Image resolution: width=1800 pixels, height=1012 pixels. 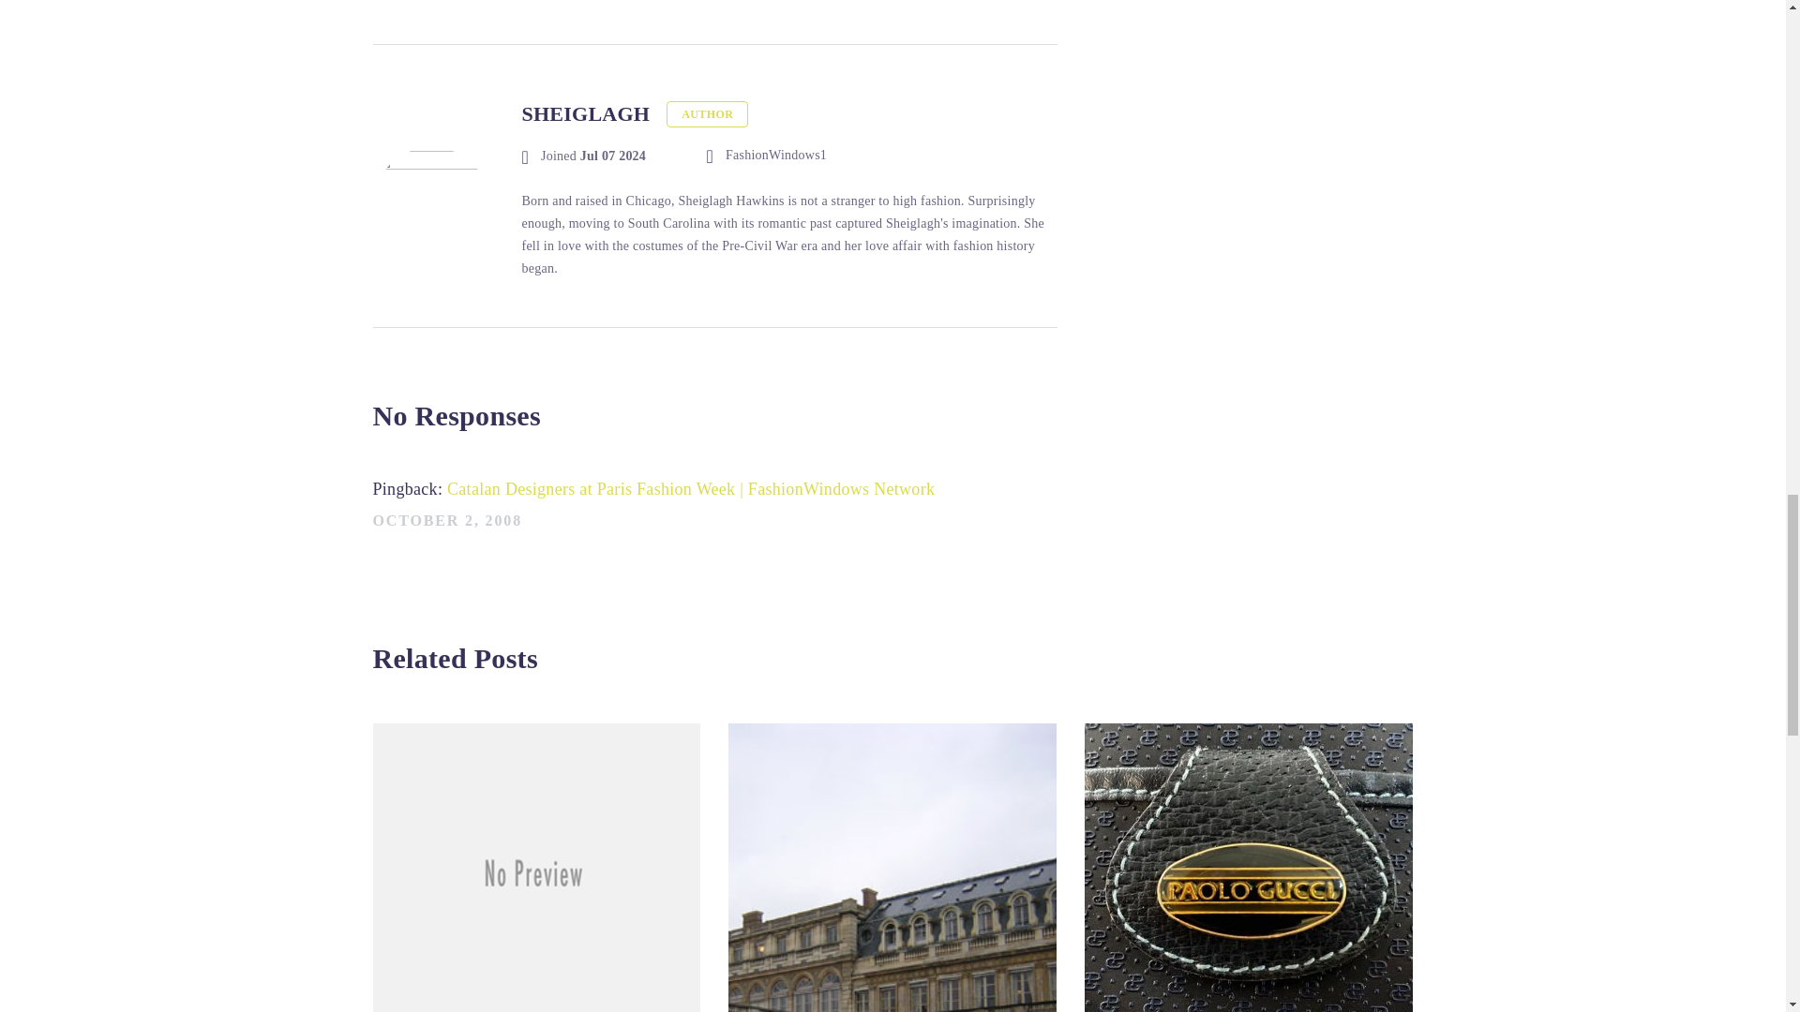 I want to click on FashionWindows1, so click(x=767, y=156).